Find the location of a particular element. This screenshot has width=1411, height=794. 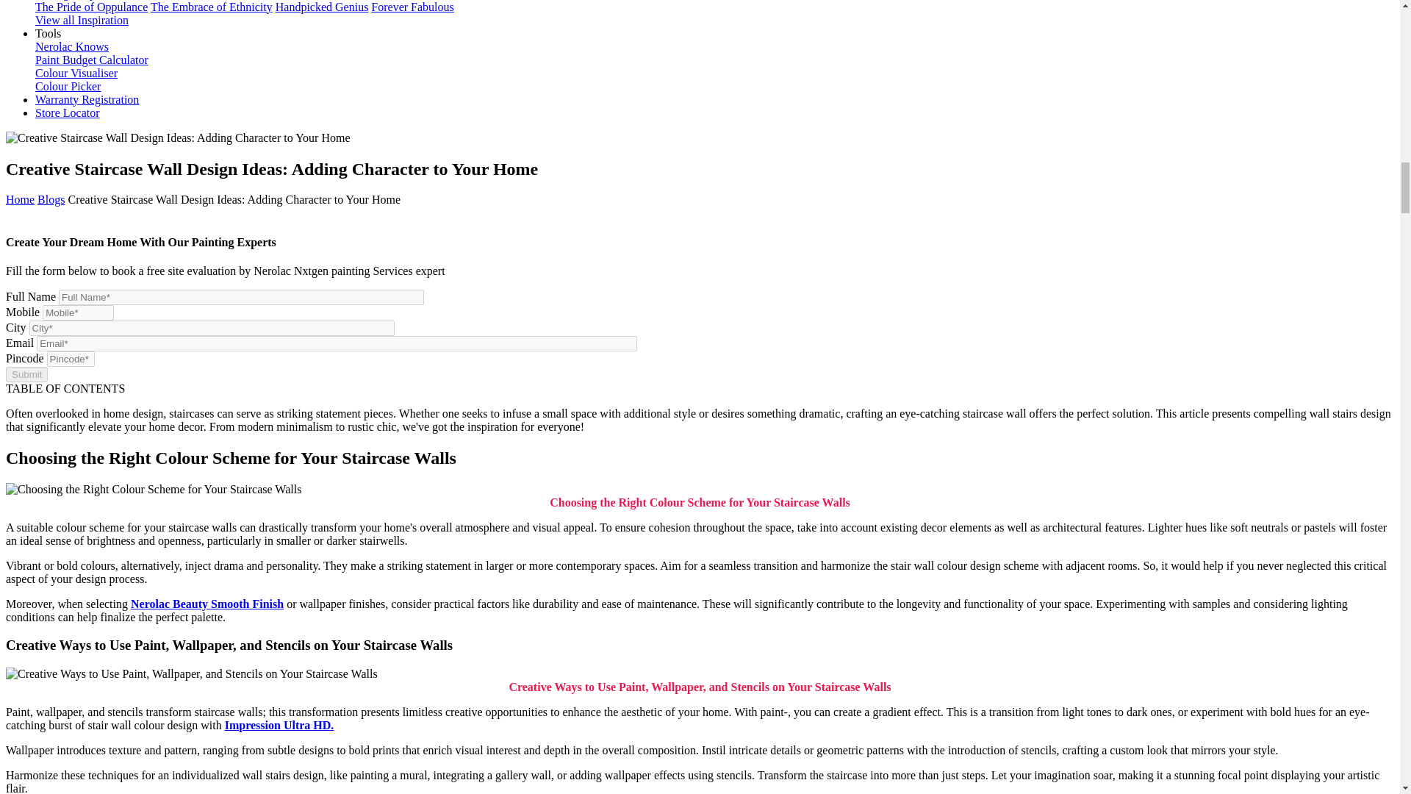

Choosing the Right Colour Scheme for Your Staircase Walls is located at coordinates (153, 490).